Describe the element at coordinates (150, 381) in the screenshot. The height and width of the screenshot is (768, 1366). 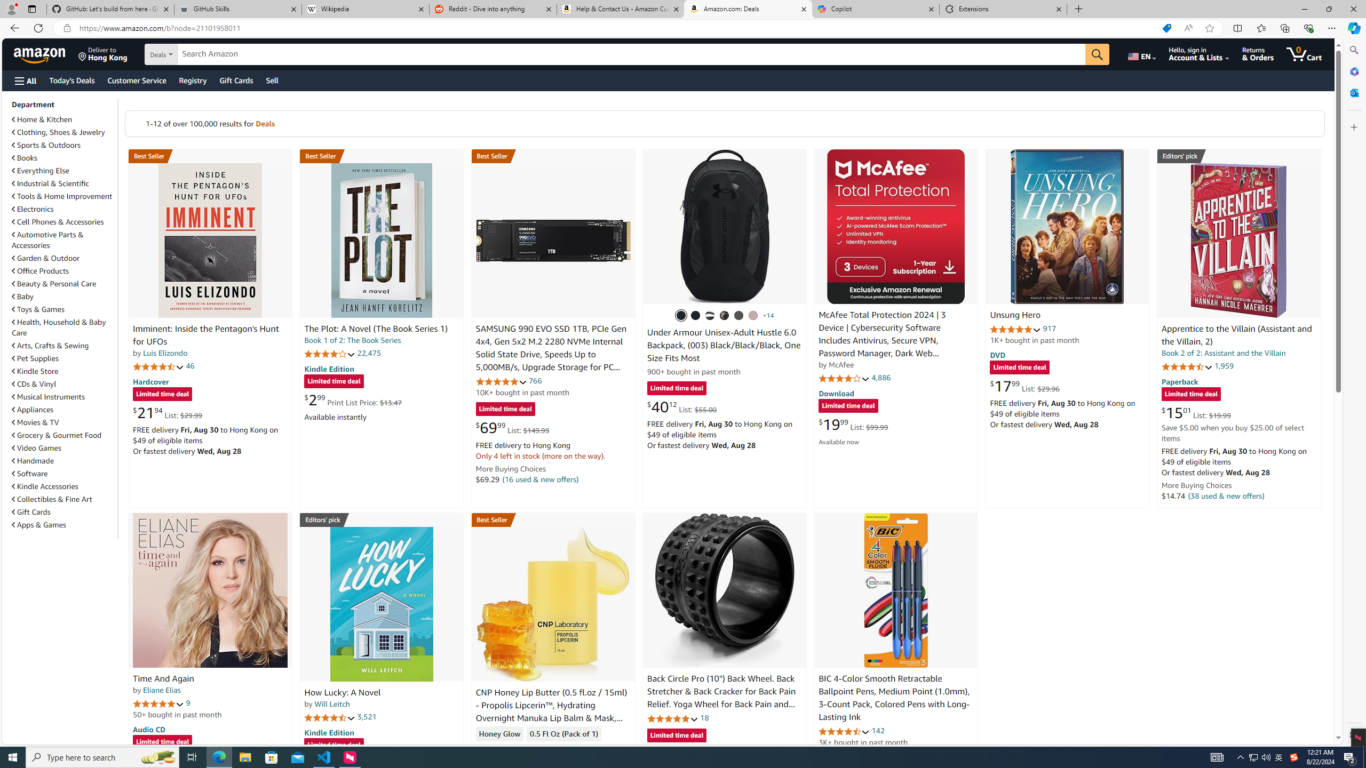
I see `Hardcover` at that location.